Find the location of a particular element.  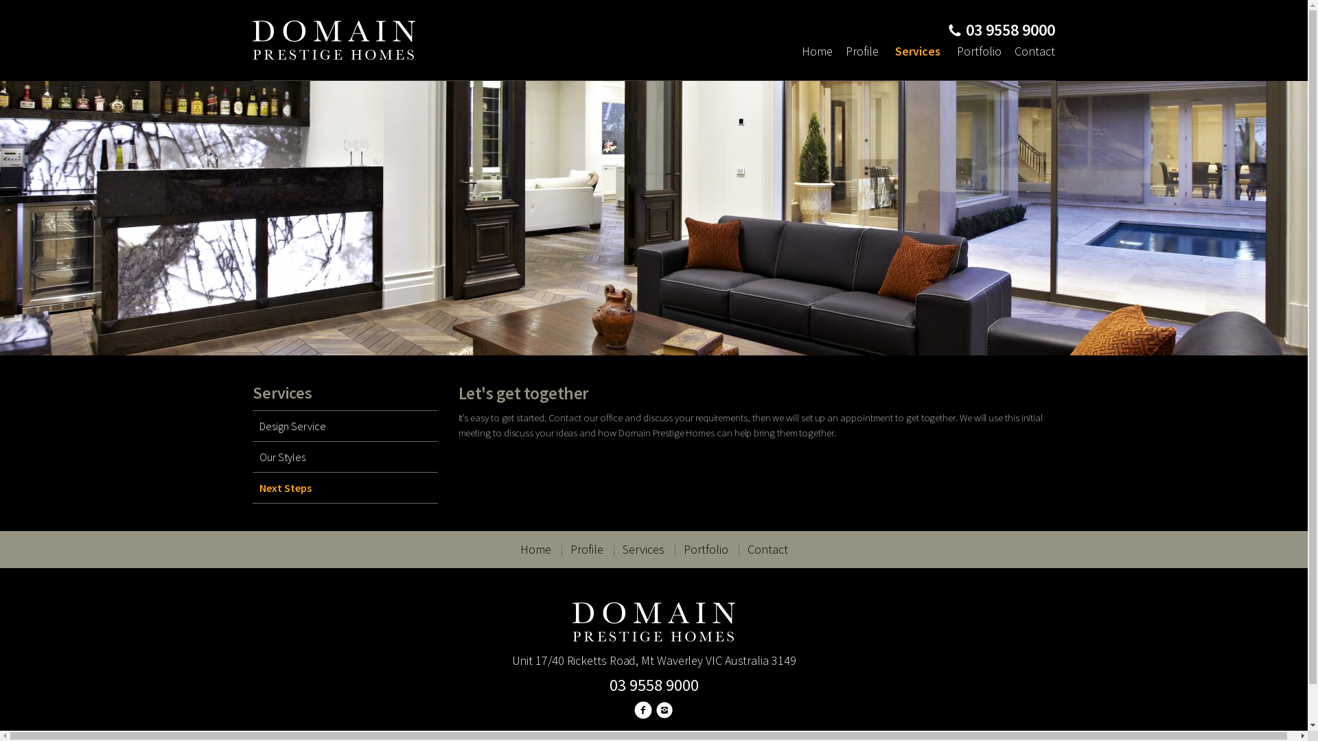

Portfolio is located at coordinates (706, 550).